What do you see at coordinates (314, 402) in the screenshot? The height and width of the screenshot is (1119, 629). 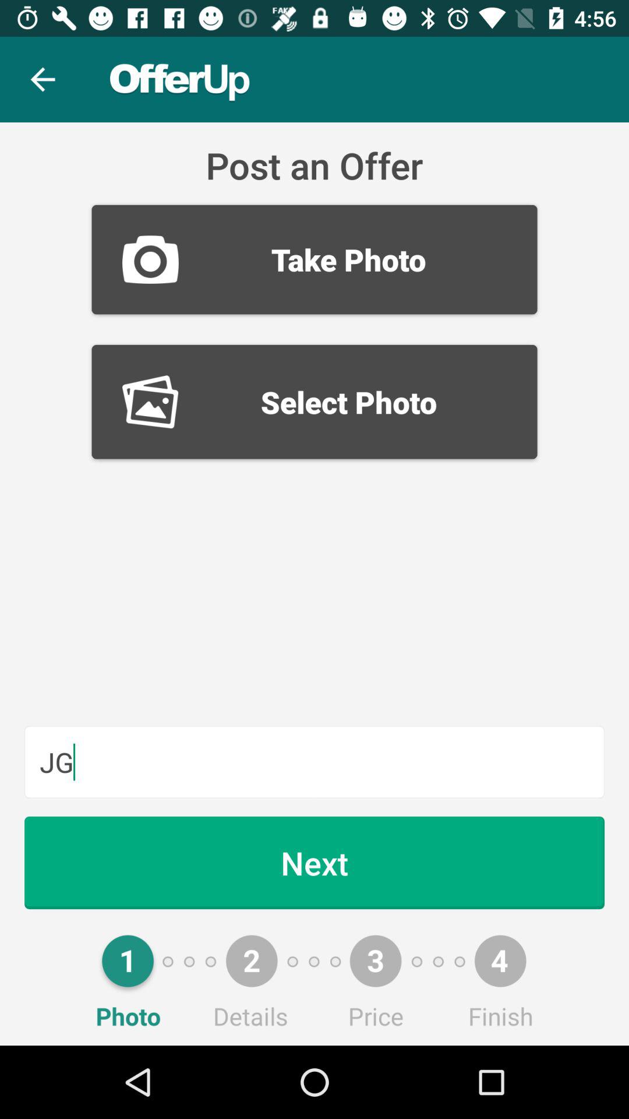 I see `select the select photo at the center` at bounding box center [314, 402].